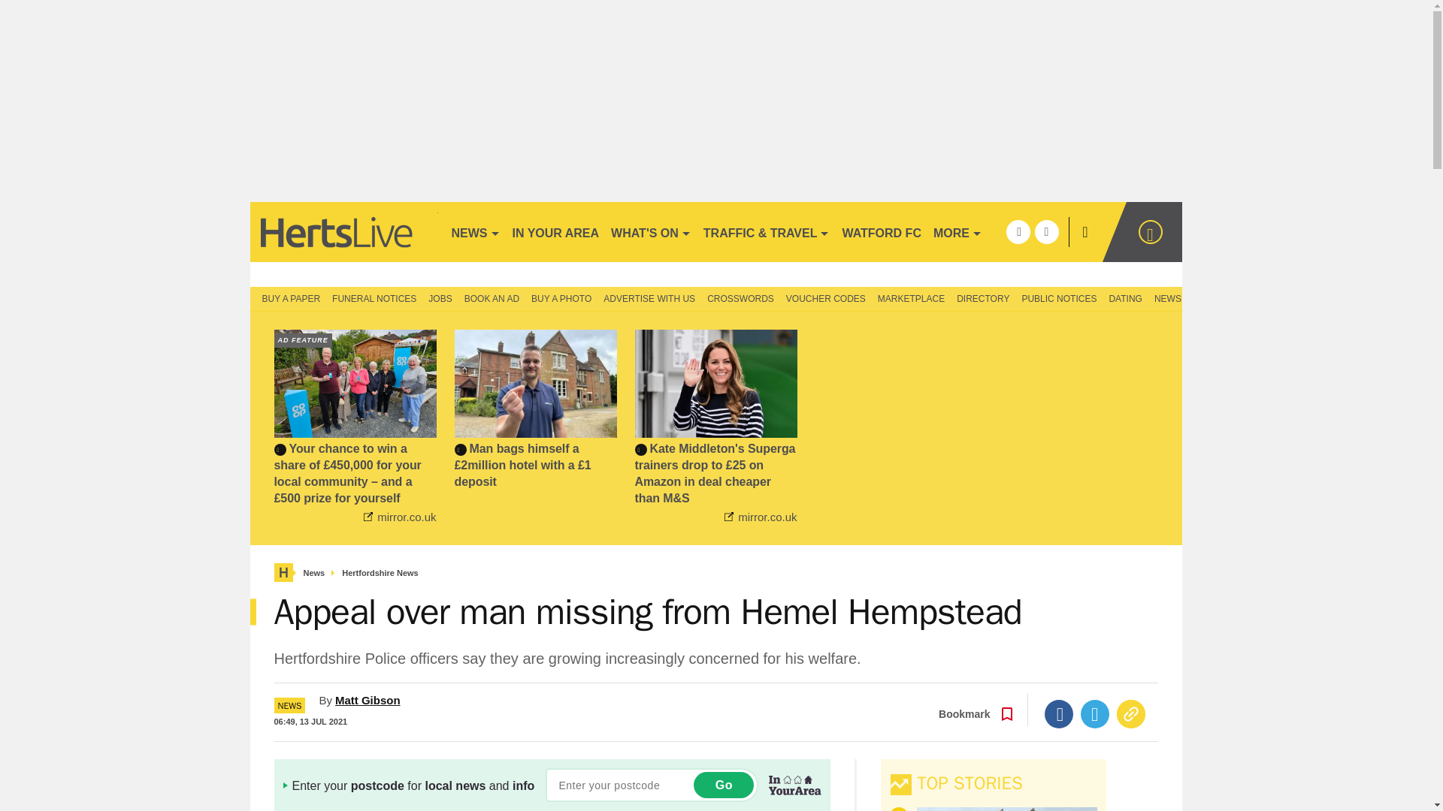 The image size is (1443, 811). I want to click on NEWS, so click(475, 231).